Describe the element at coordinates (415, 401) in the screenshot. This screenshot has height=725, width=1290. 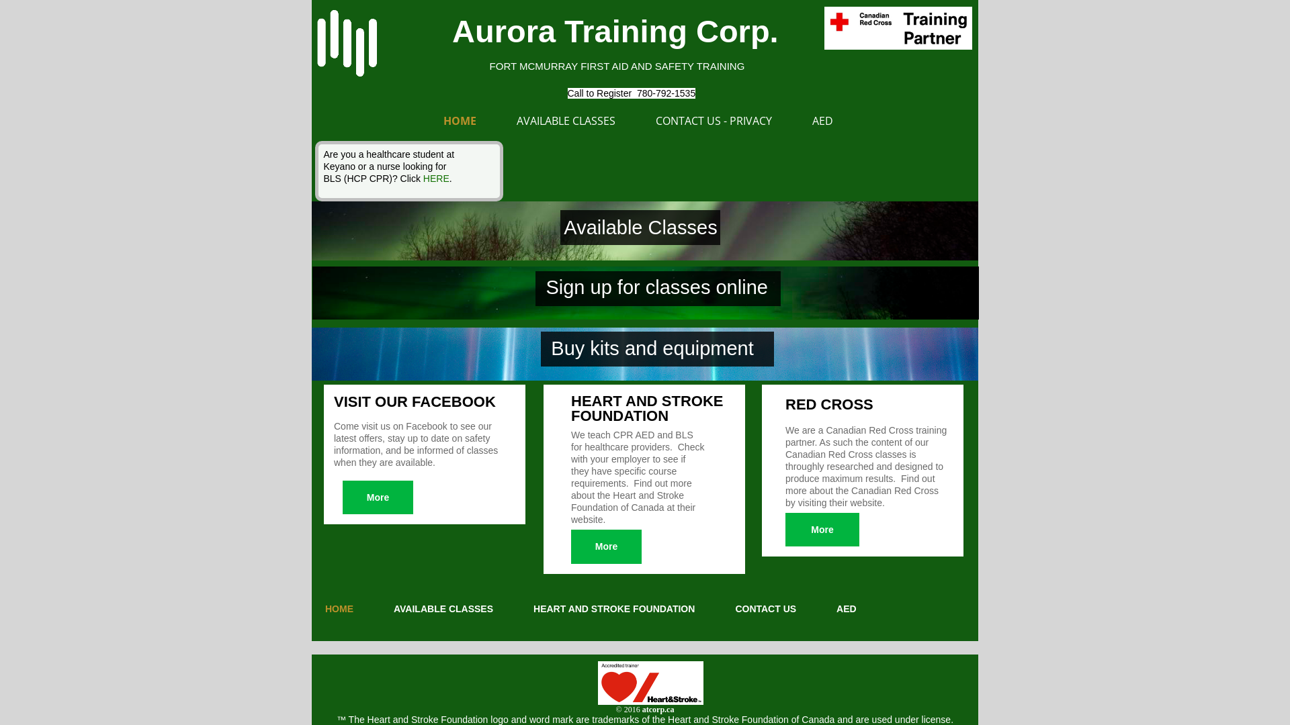
I see `VISIT OUR FACEBOOK` at that location.